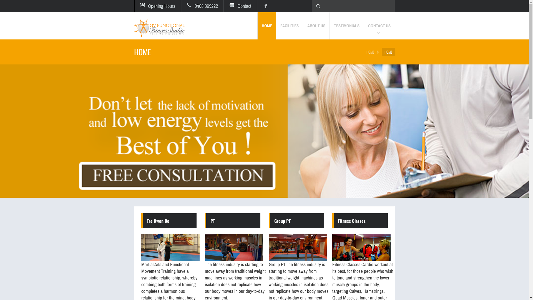 This screenshot has width=533, height=300. I want to click on HOME, so click(267, 26).